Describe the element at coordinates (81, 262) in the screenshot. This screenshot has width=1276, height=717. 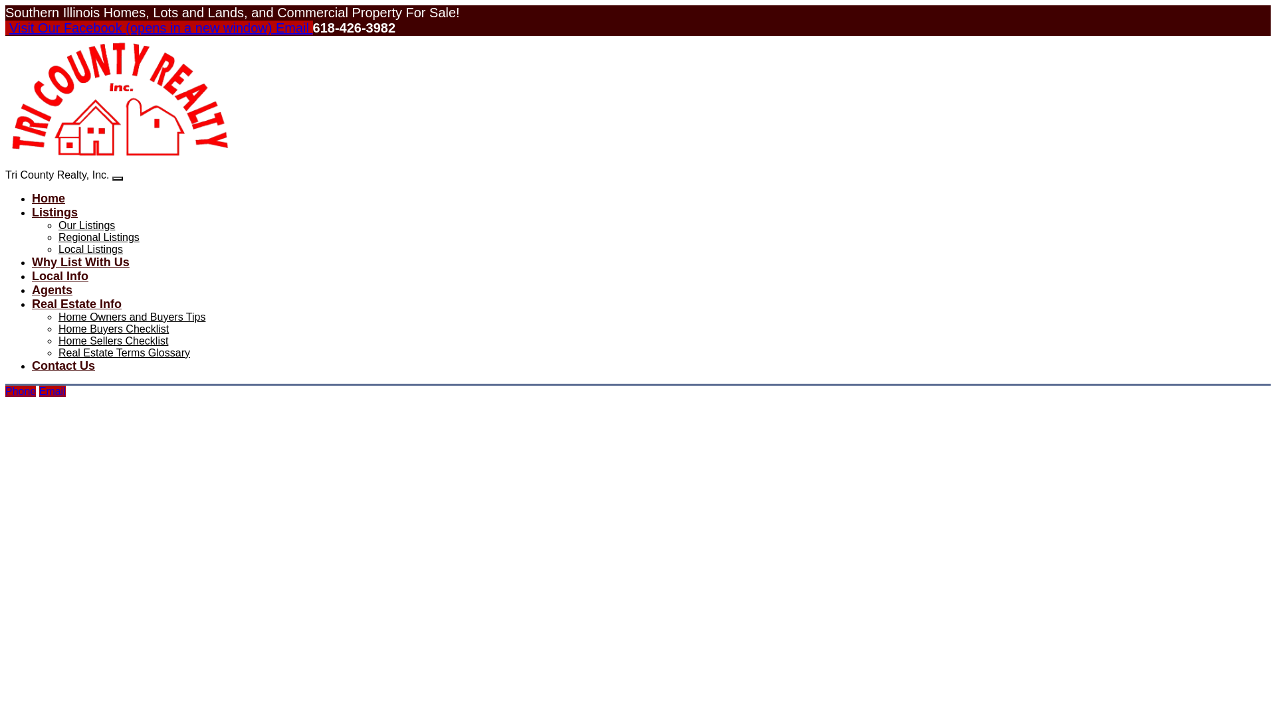
I see `Why List With Us` at that location.